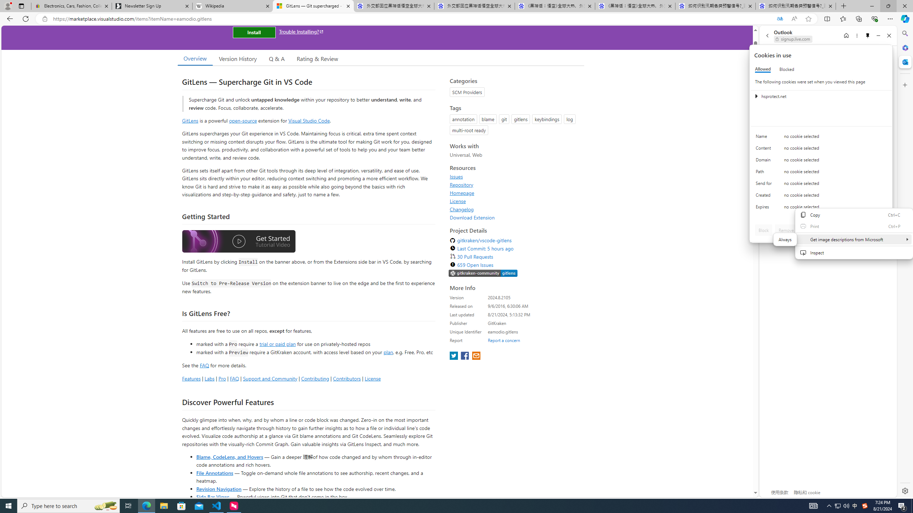 This screenshot has height=513, width=913. What do you see at coordinates (764, 230) in the screenshot?
I see `Block` at bounding box center [764, 230].